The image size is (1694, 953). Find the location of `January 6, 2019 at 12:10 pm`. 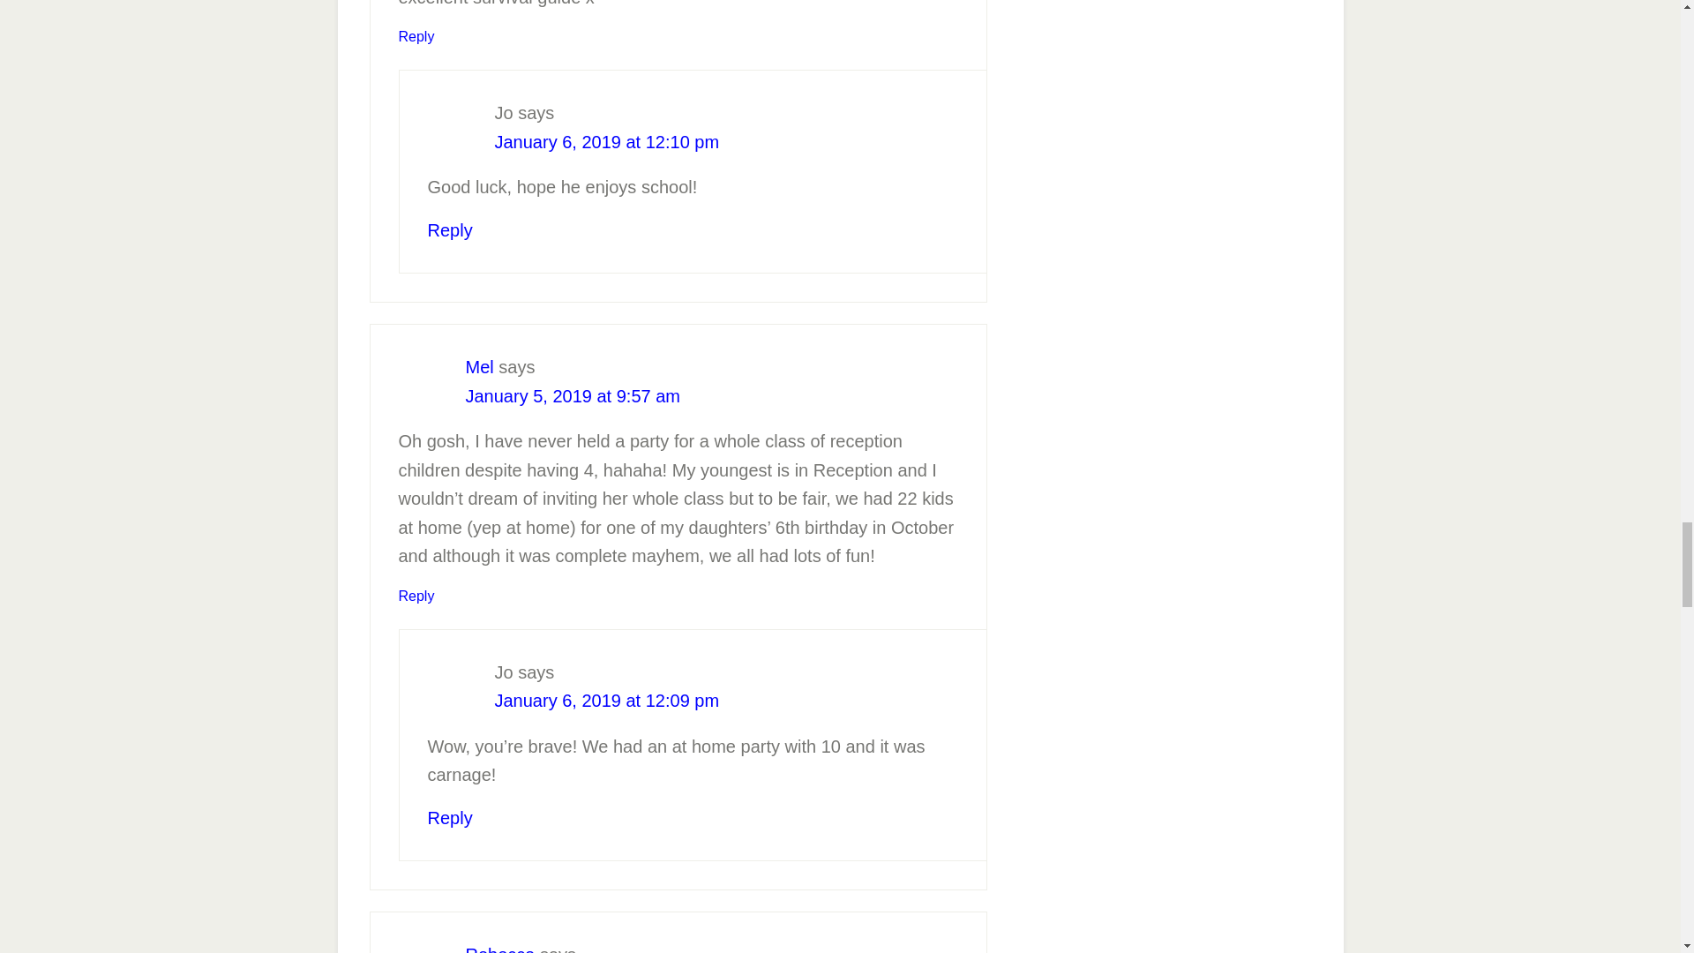

January 6, 2019 at 12:10 pm is located at coordinates (606, 141).